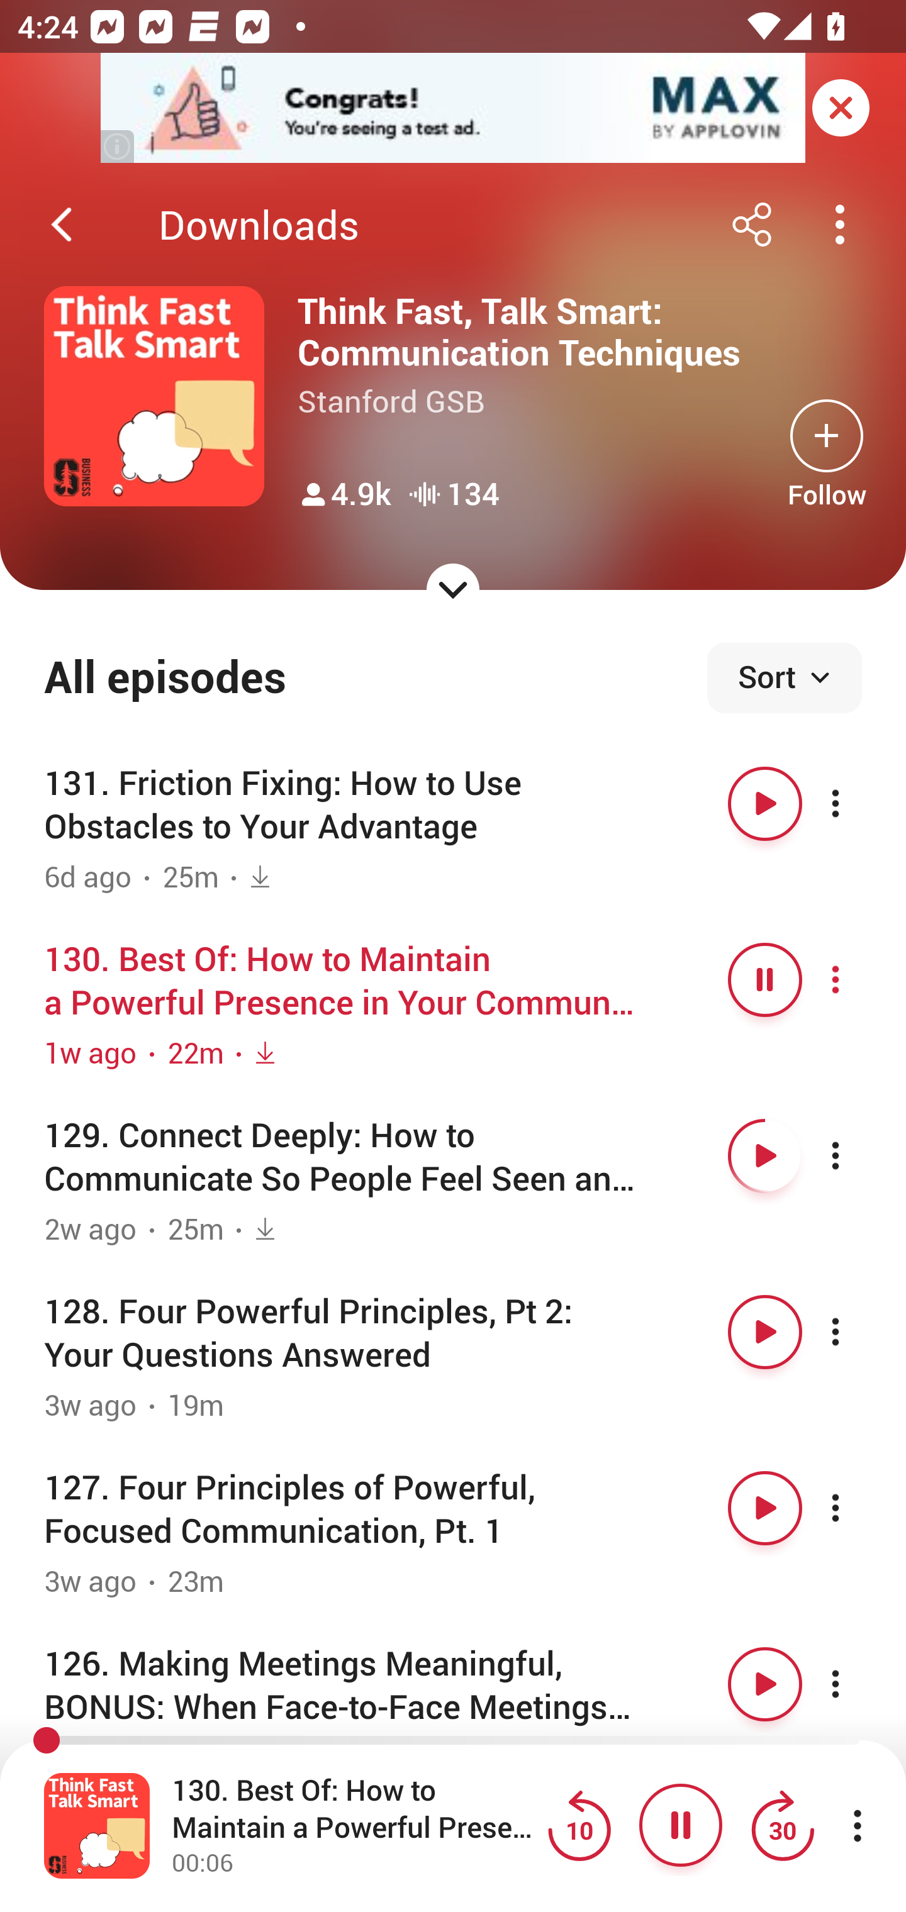  I want to click on Pause button, so click(765, 980).